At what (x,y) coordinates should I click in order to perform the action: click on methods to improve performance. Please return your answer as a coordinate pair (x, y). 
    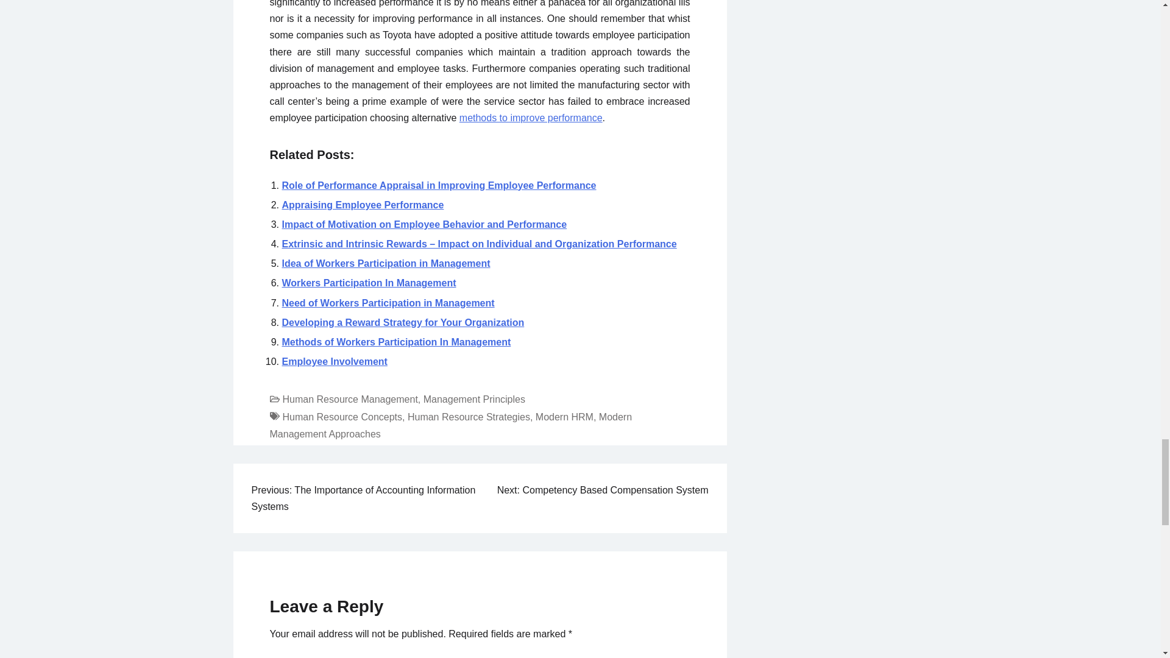
    Looking at the image, I should click on (531, 117).